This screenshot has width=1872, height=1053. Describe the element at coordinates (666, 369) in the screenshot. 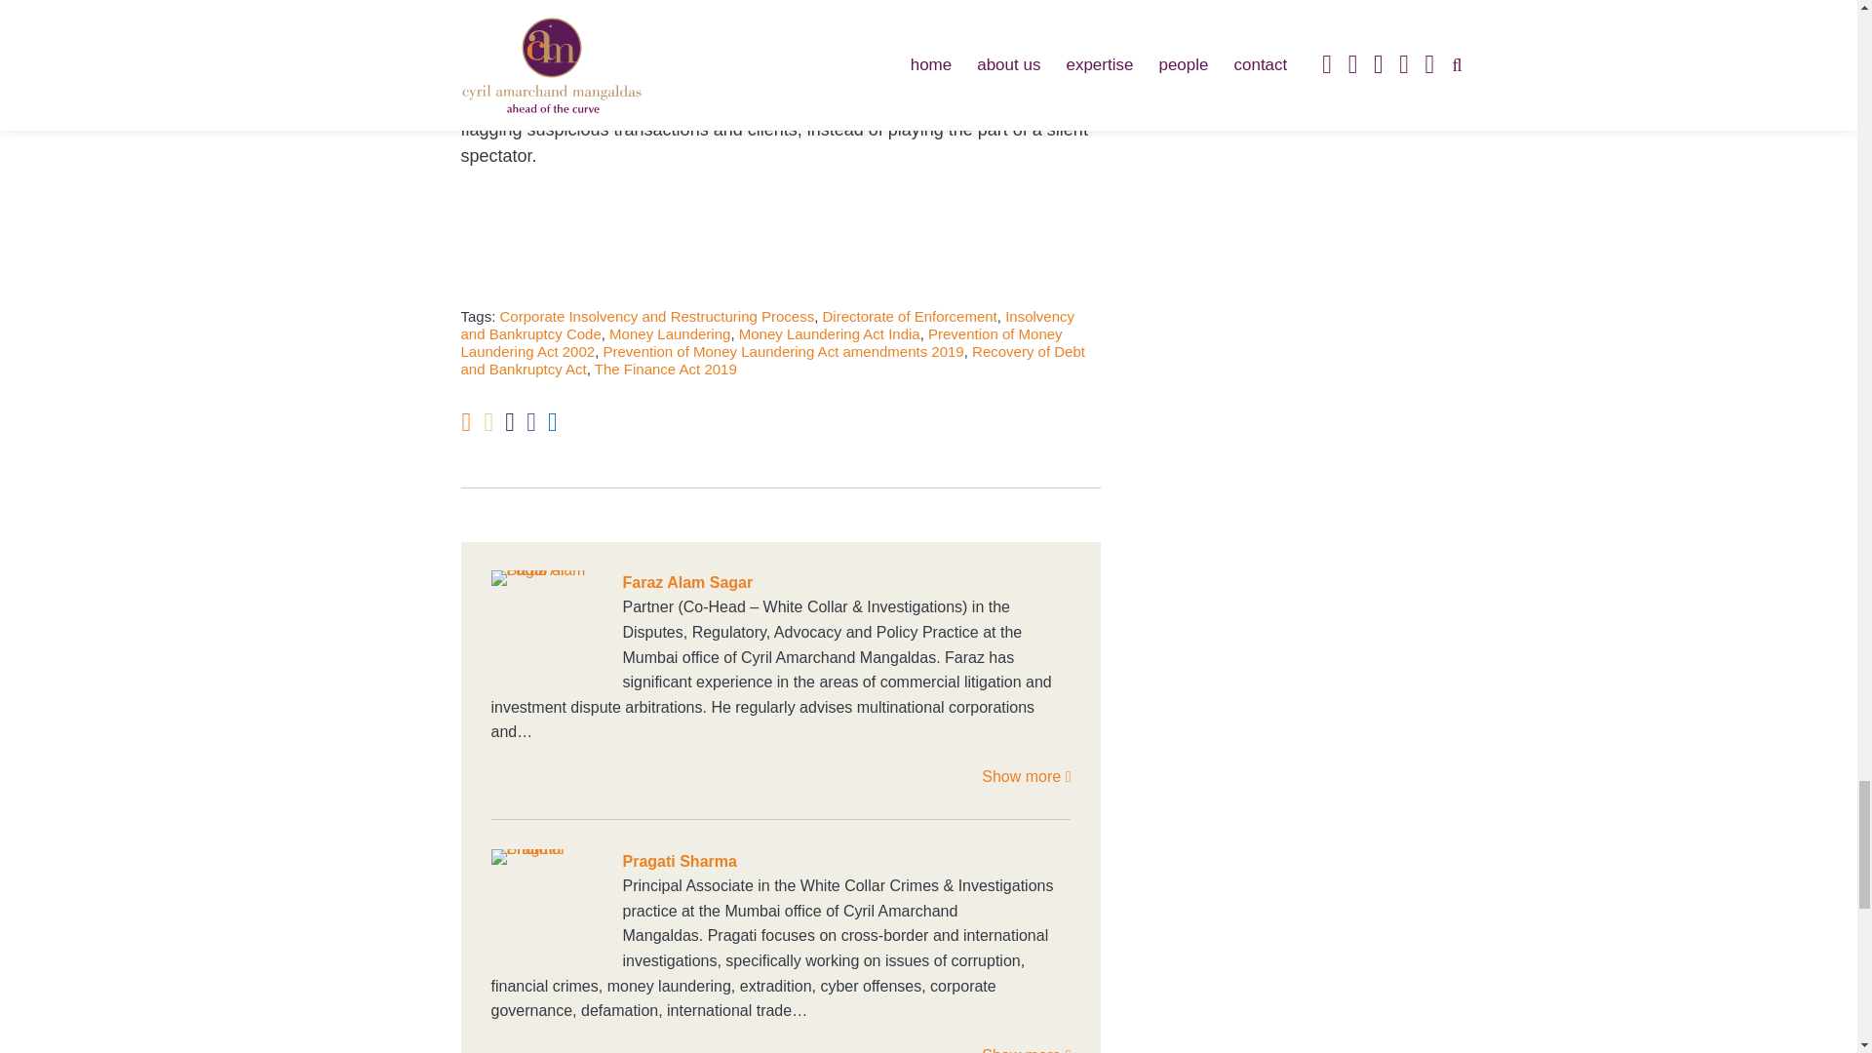

I see `The Finance Act 2019` at that location.